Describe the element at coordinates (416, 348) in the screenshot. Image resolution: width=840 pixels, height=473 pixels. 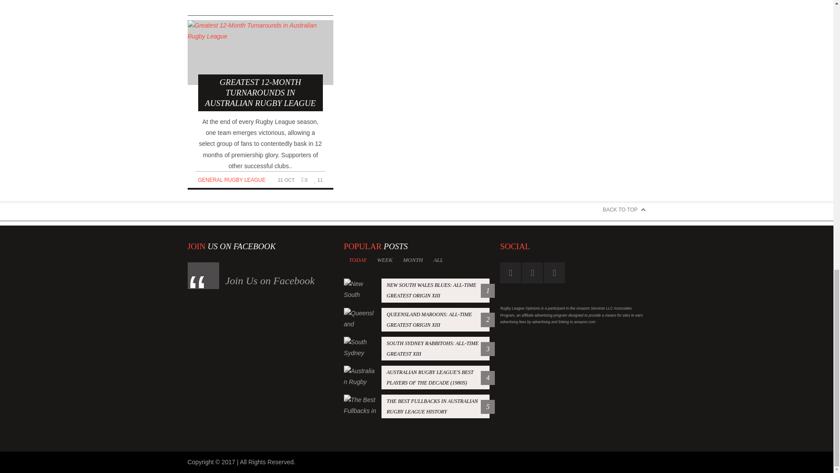
I see `South Sydney Rabbitohs: All-Time Greatest XIII` at that location.